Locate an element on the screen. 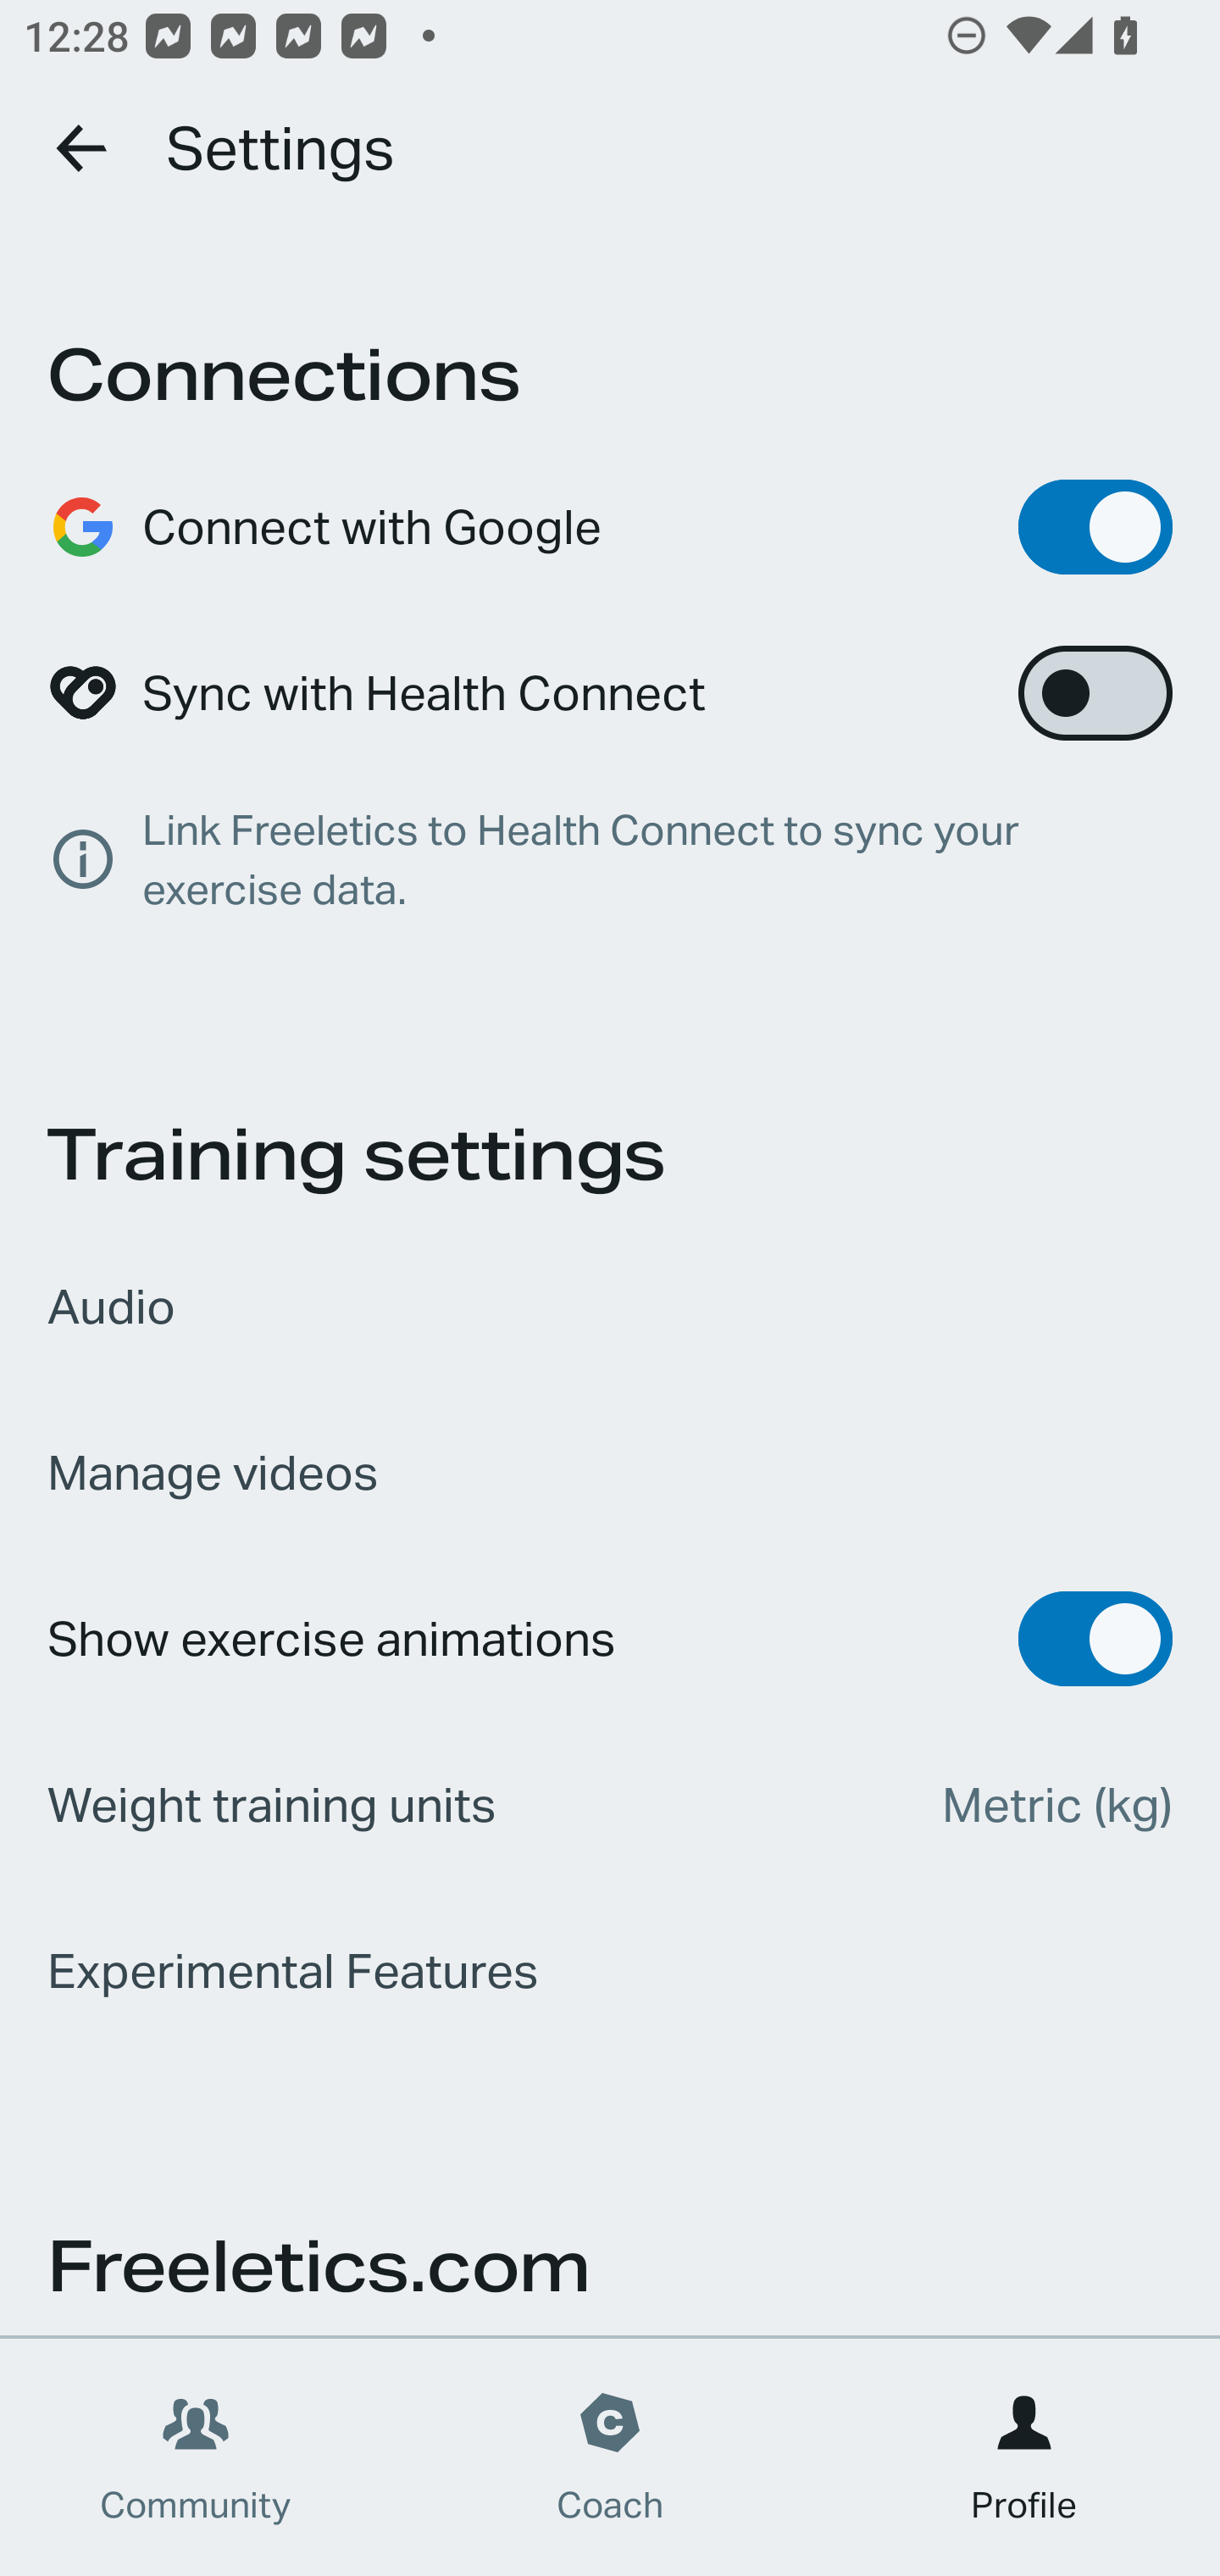  Manage videos is located at coordinates (610, 1472).